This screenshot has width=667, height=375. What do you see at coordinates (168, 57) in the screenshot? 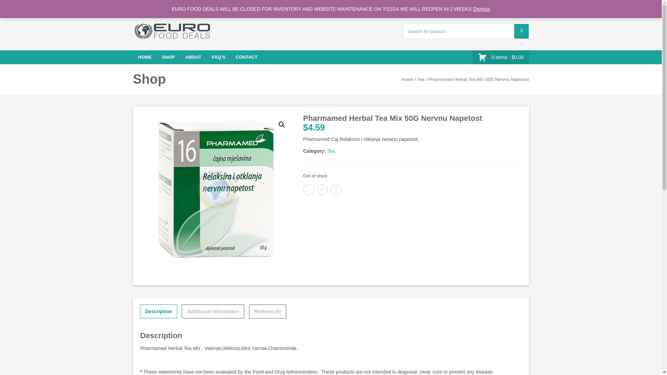
I see `SHOP` at bounding box center [168, 57].